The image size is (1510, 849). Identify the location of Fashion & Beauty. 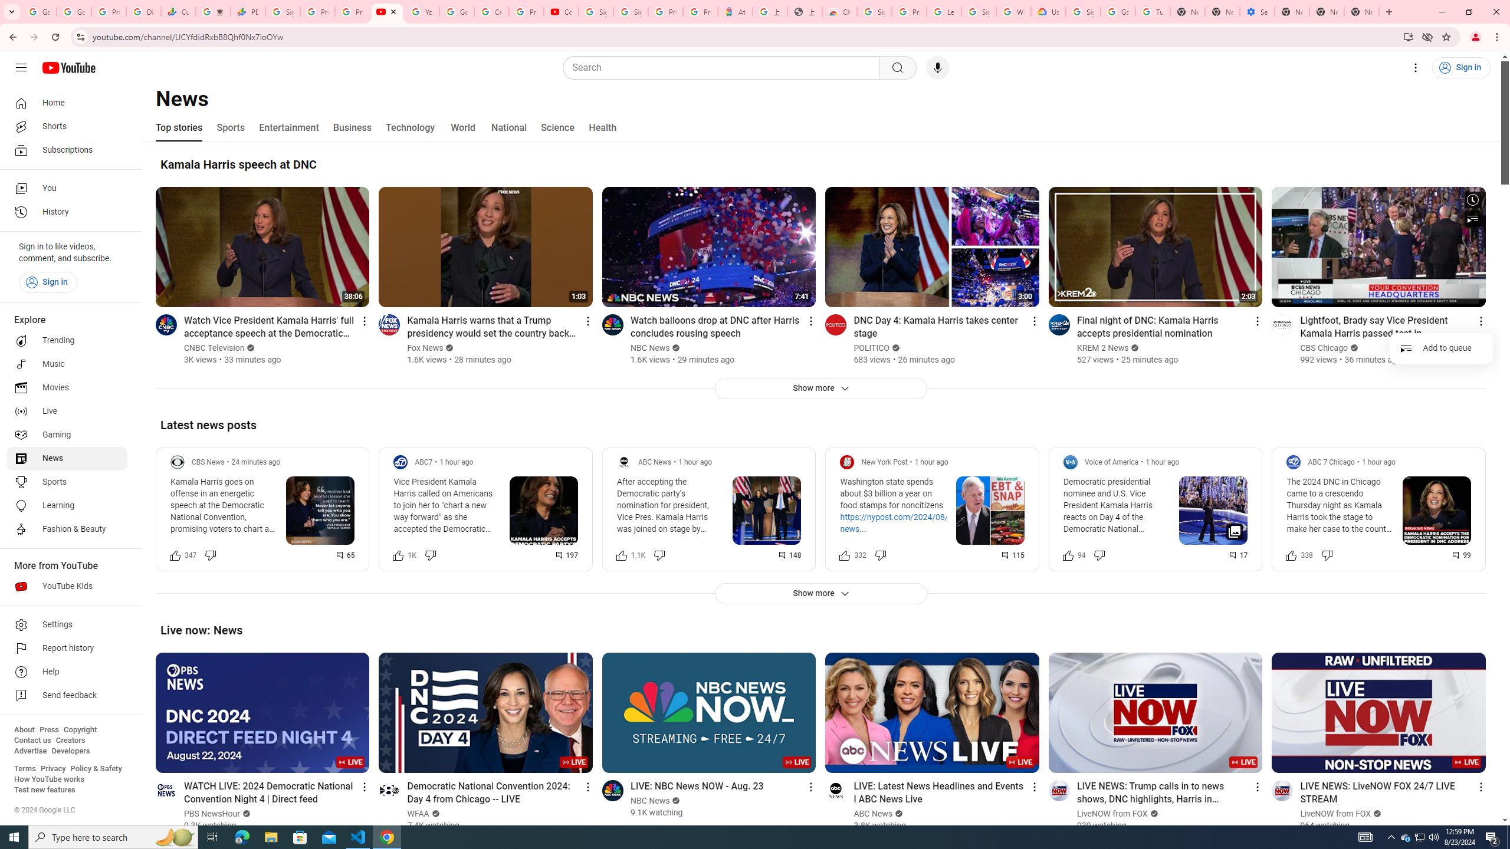
(67, 529).